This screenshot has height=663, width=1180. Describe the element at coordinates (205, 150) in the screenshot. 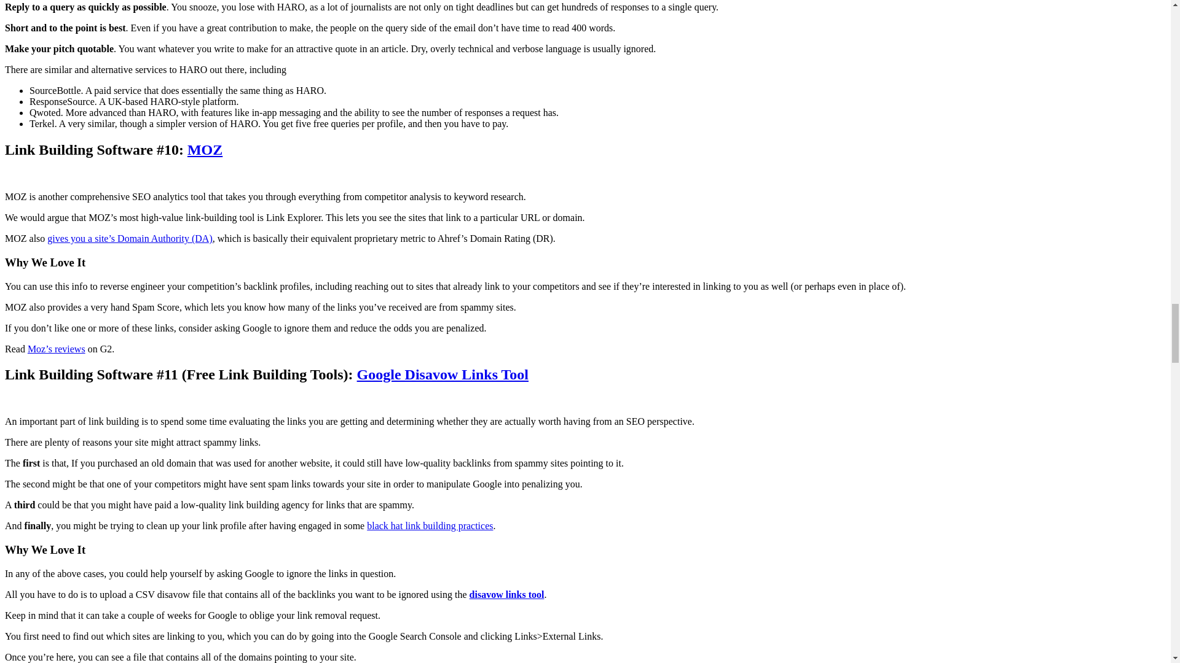

I see `MOZ` at that location.